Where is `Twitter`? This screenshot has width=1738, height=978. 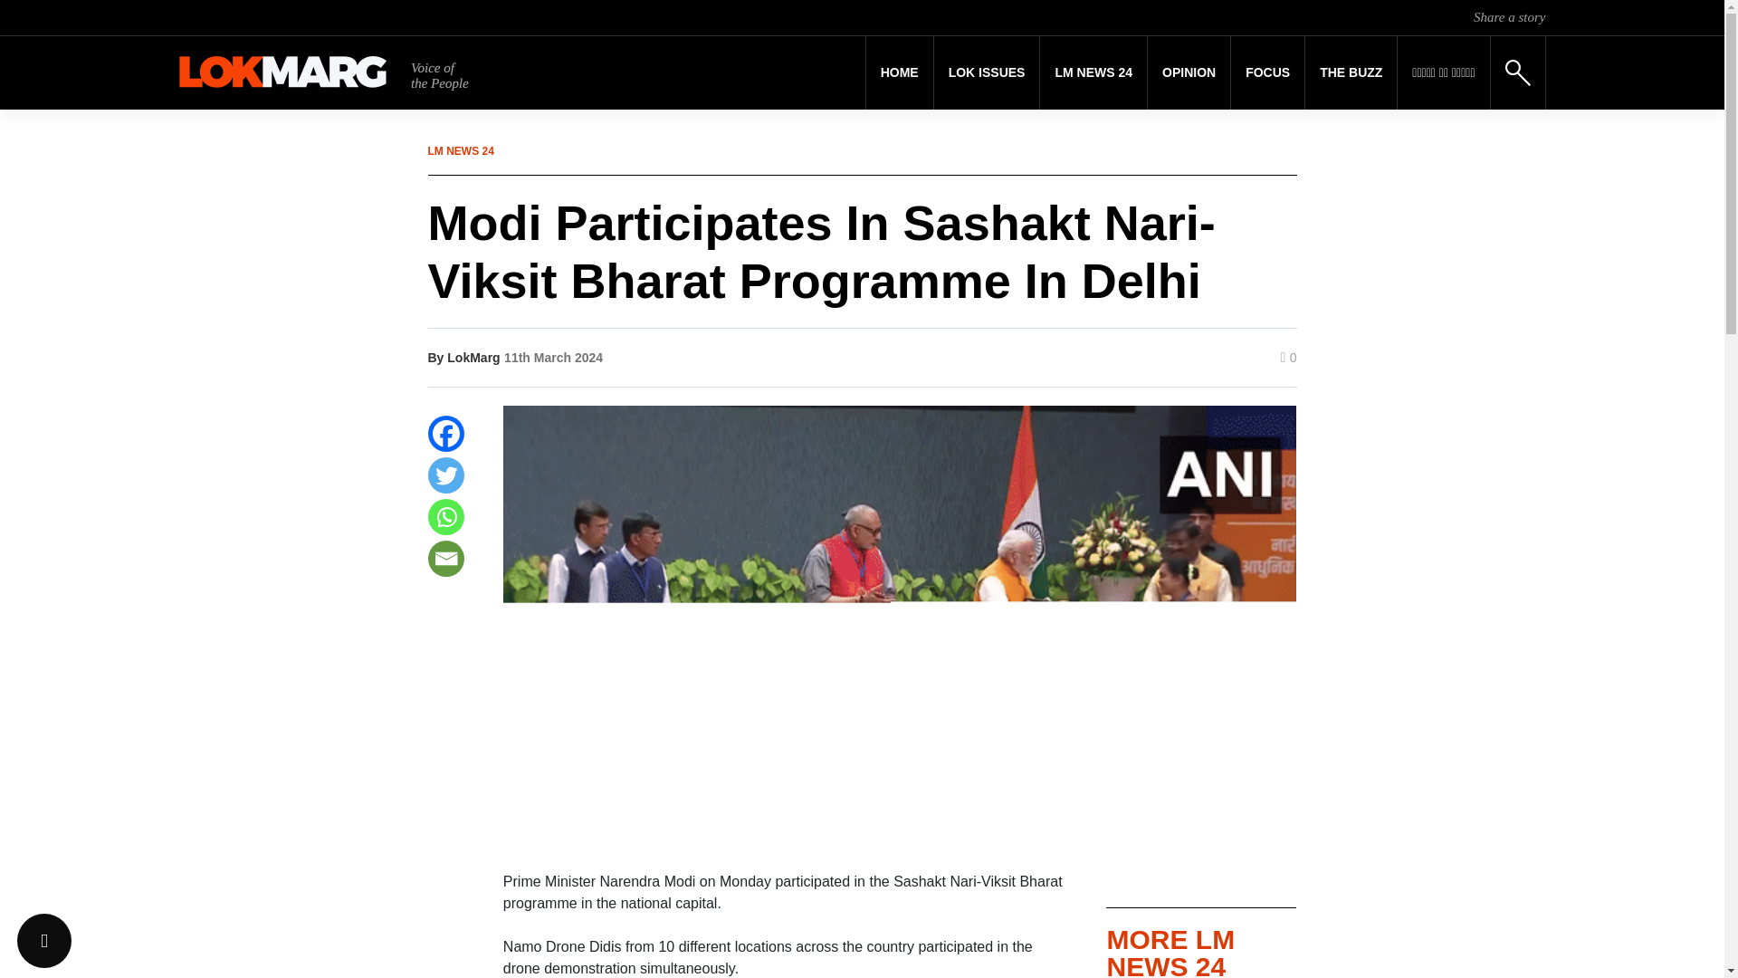
Twitter is located at coordinates (445, 475).